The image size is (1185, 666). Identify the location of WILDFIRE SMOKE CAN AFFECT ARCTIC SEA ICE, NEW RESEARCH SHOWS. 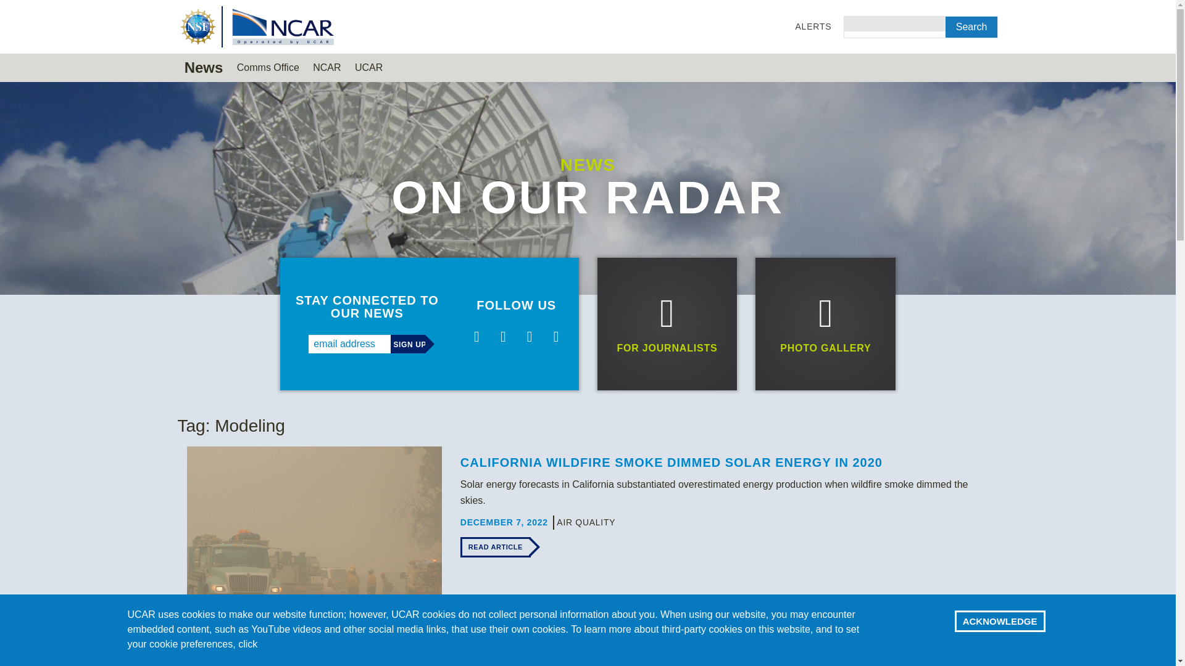
(704, 660).